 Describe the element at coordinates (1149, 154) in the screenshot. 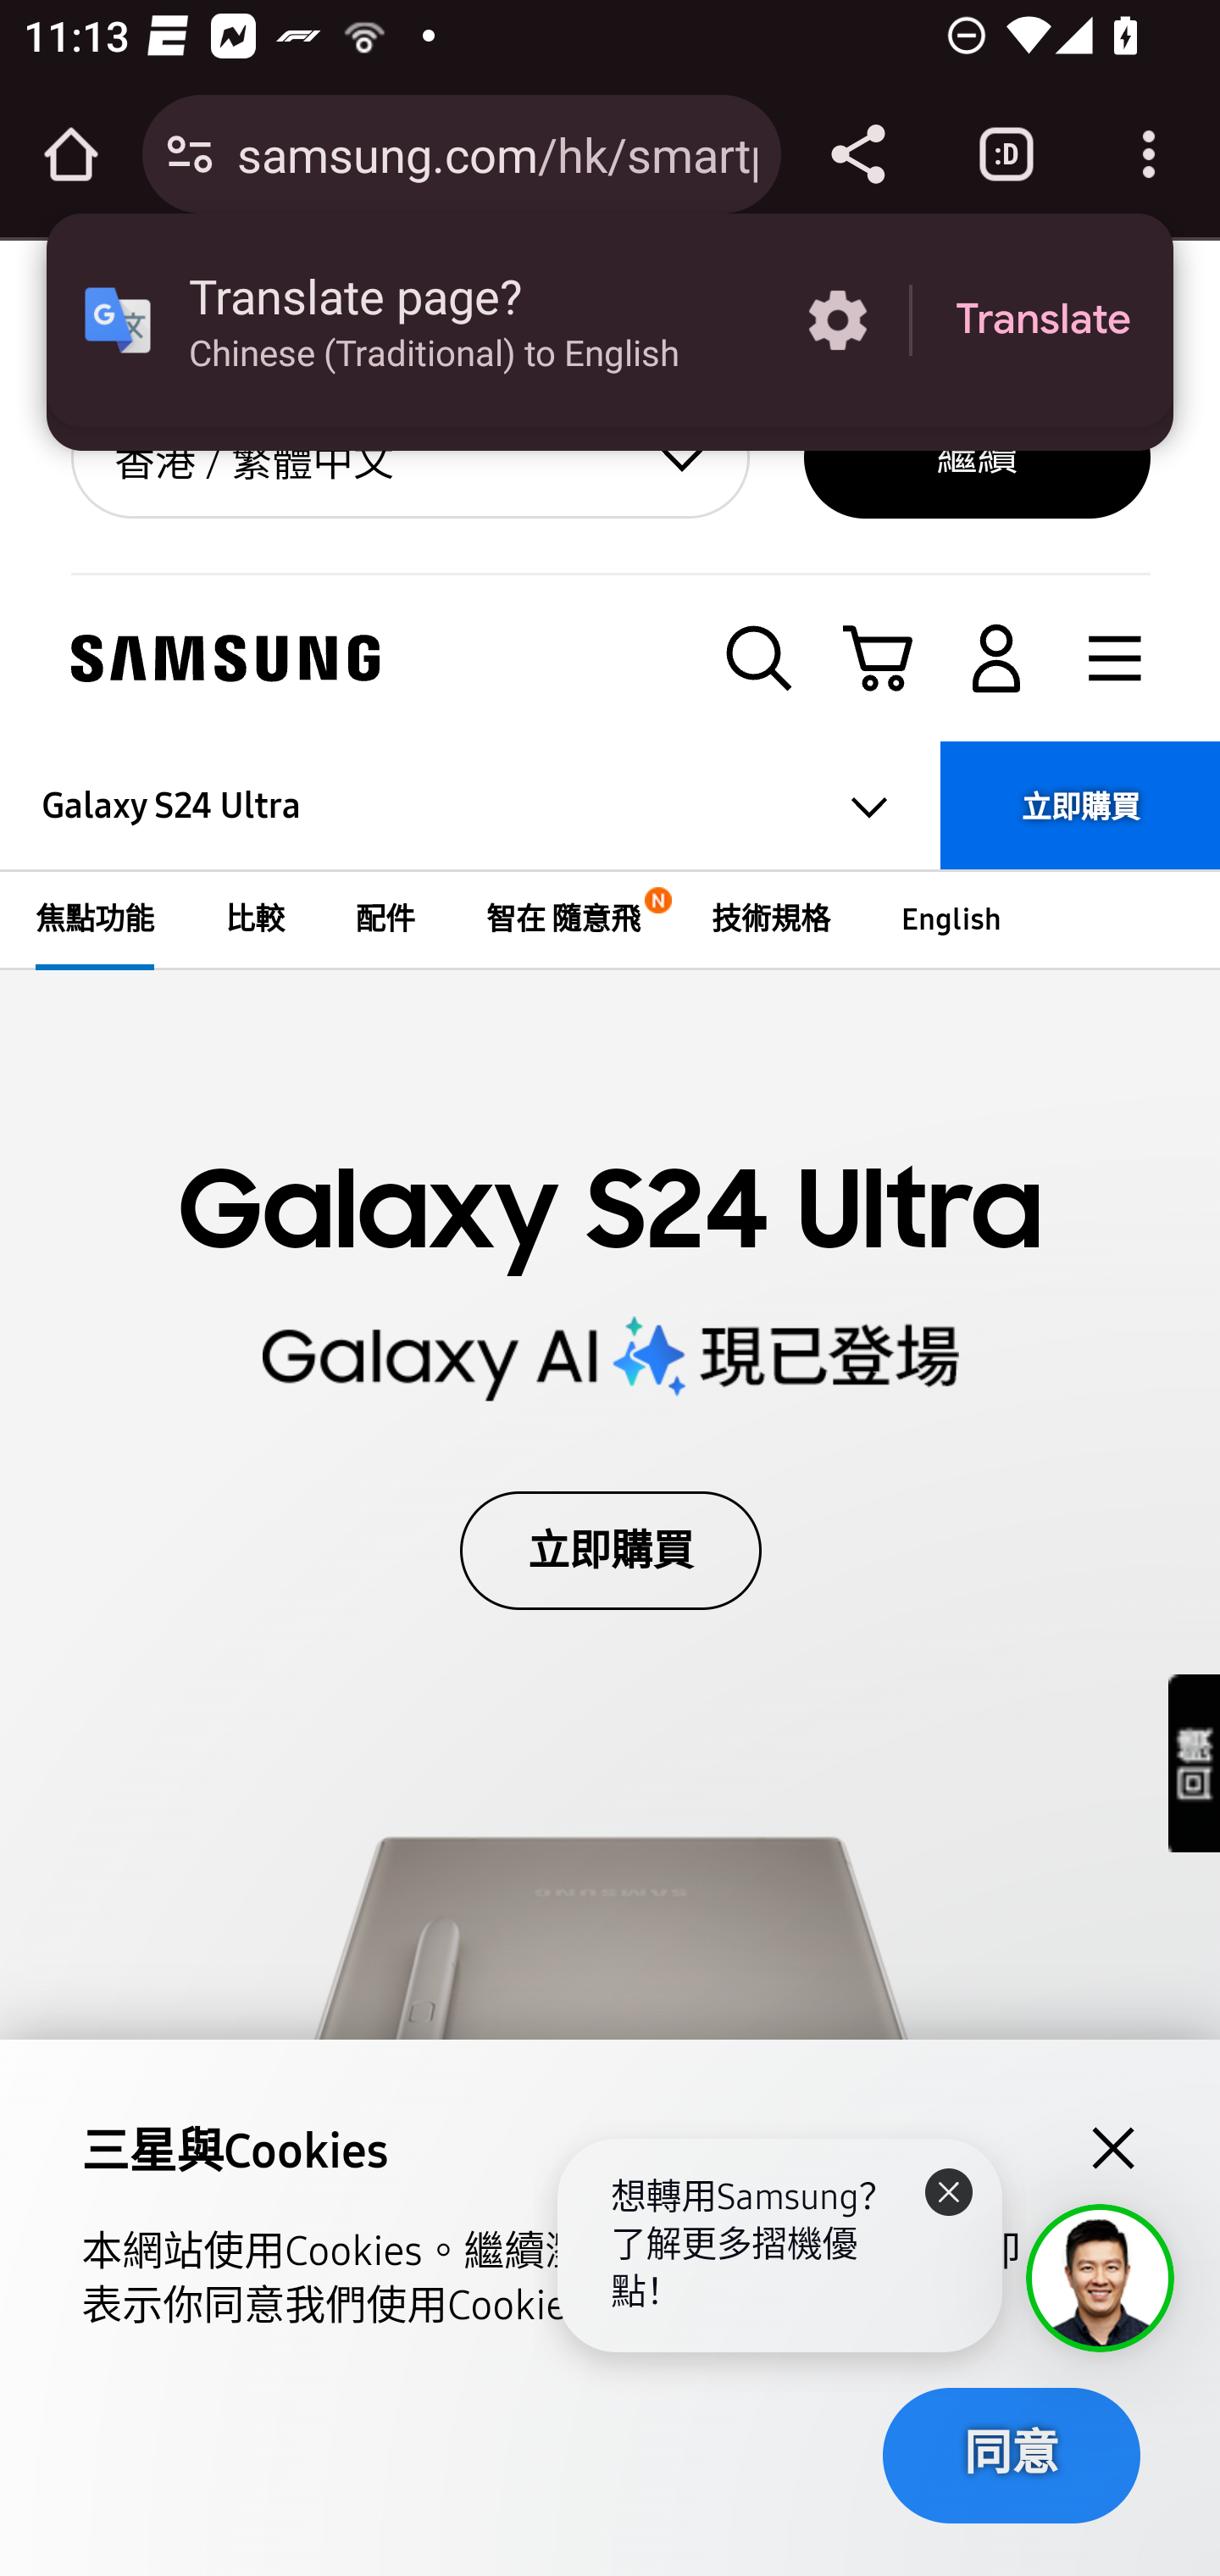

I see `Customize and control Google Chrome` at that location.